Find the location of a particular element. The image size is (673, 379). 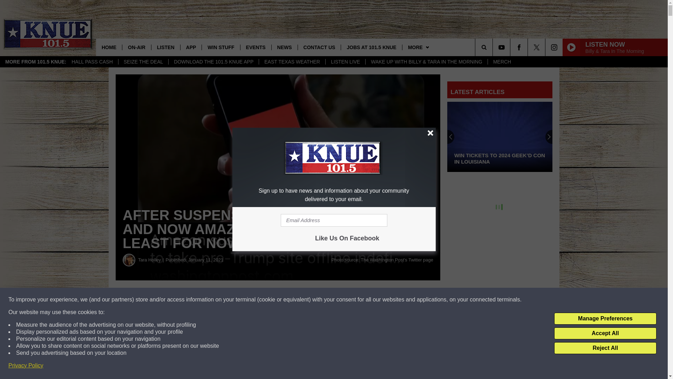

Privacy Policy is located at coordinates (26, 366).